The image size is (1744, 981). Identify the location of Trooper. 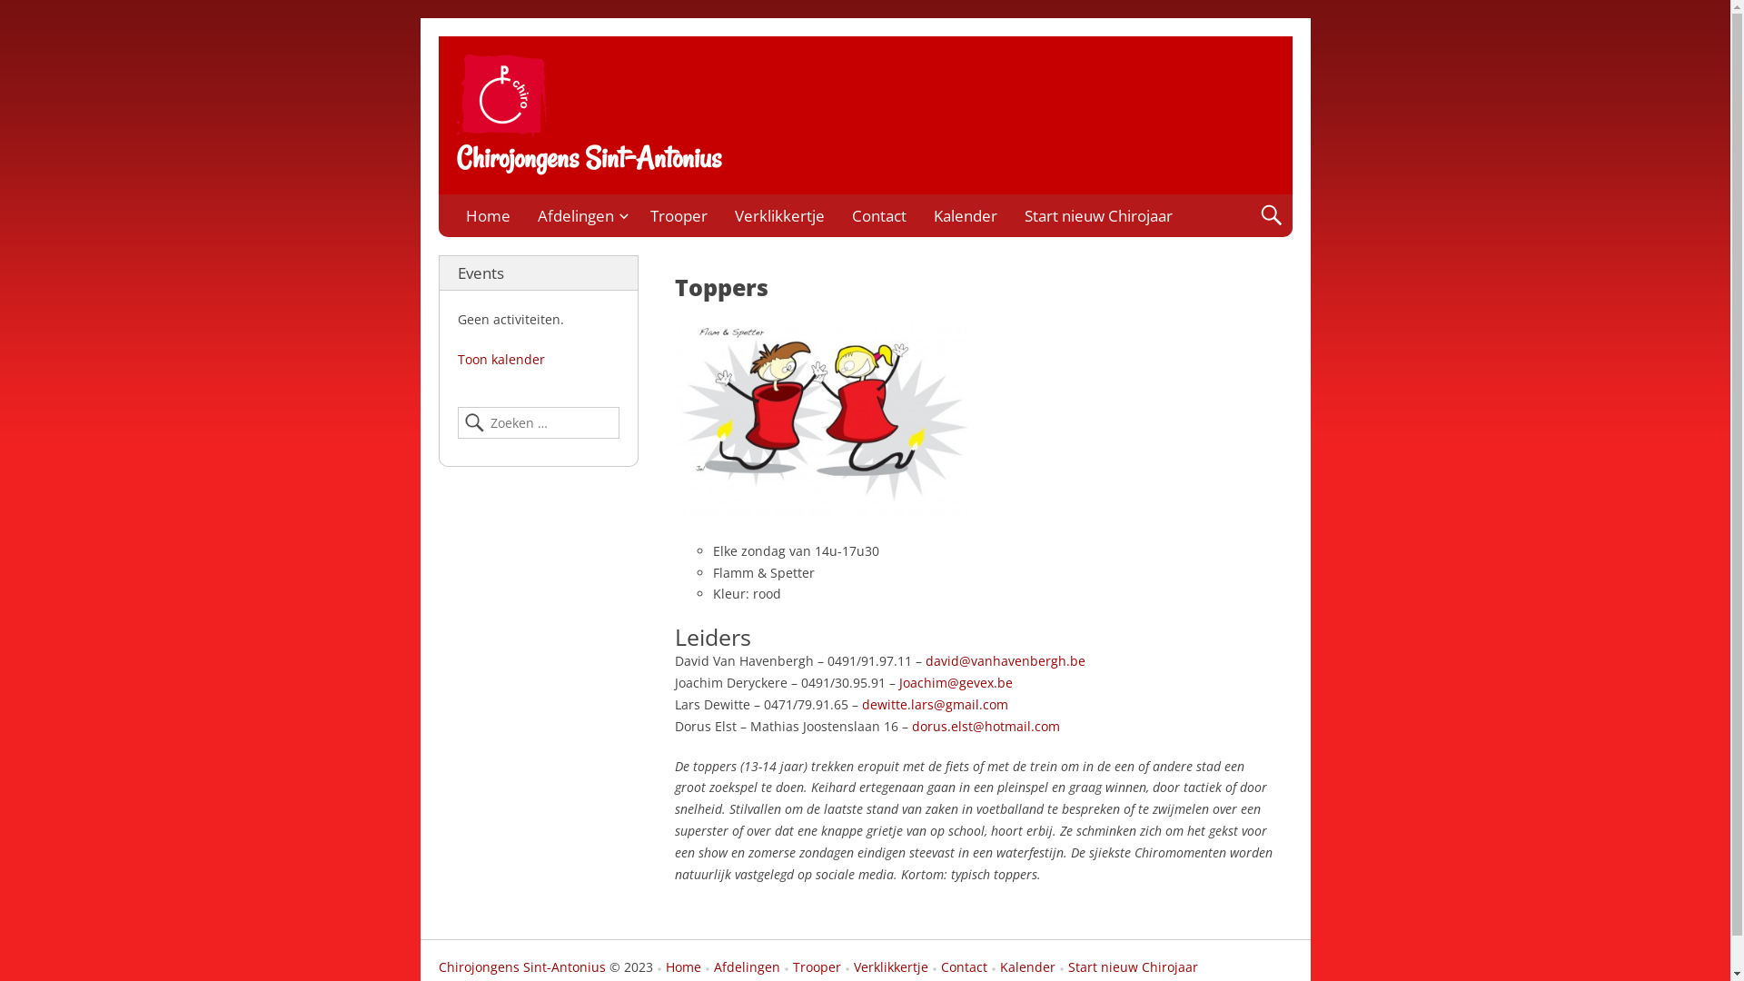
(678, 216).